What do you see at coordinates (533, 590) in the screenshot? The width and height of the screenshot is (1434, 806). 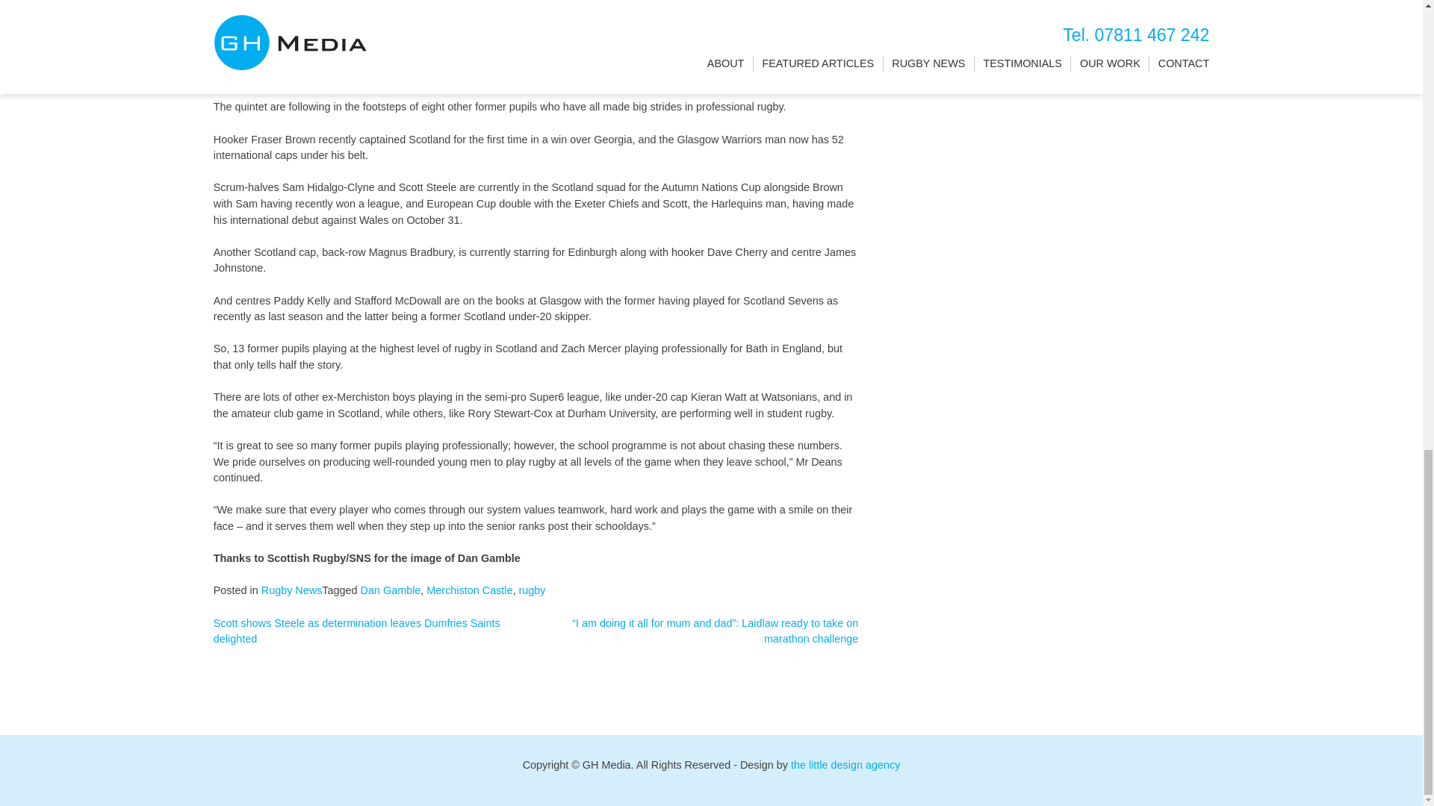 I see `rugby` at bounding box center [533, 590].